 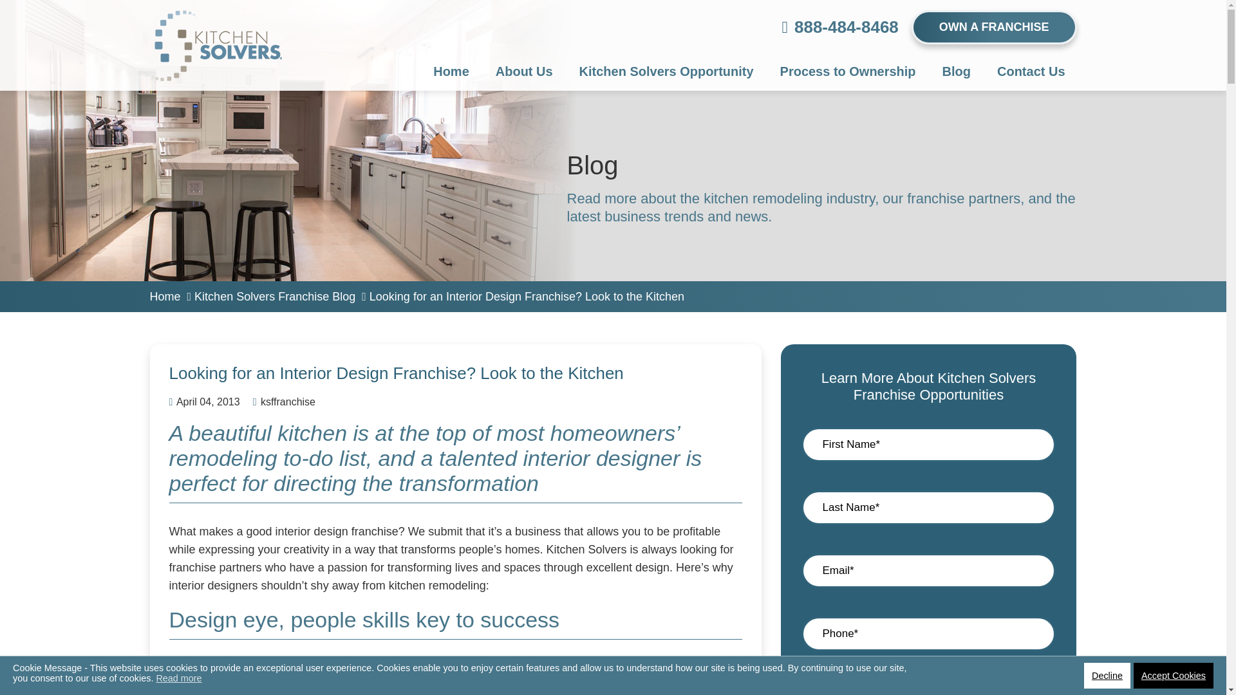 What do you see at coordinates (994, 27) in the screenshot?
I see `OWN A FRANCHISE` at bounding box center [994, 27].